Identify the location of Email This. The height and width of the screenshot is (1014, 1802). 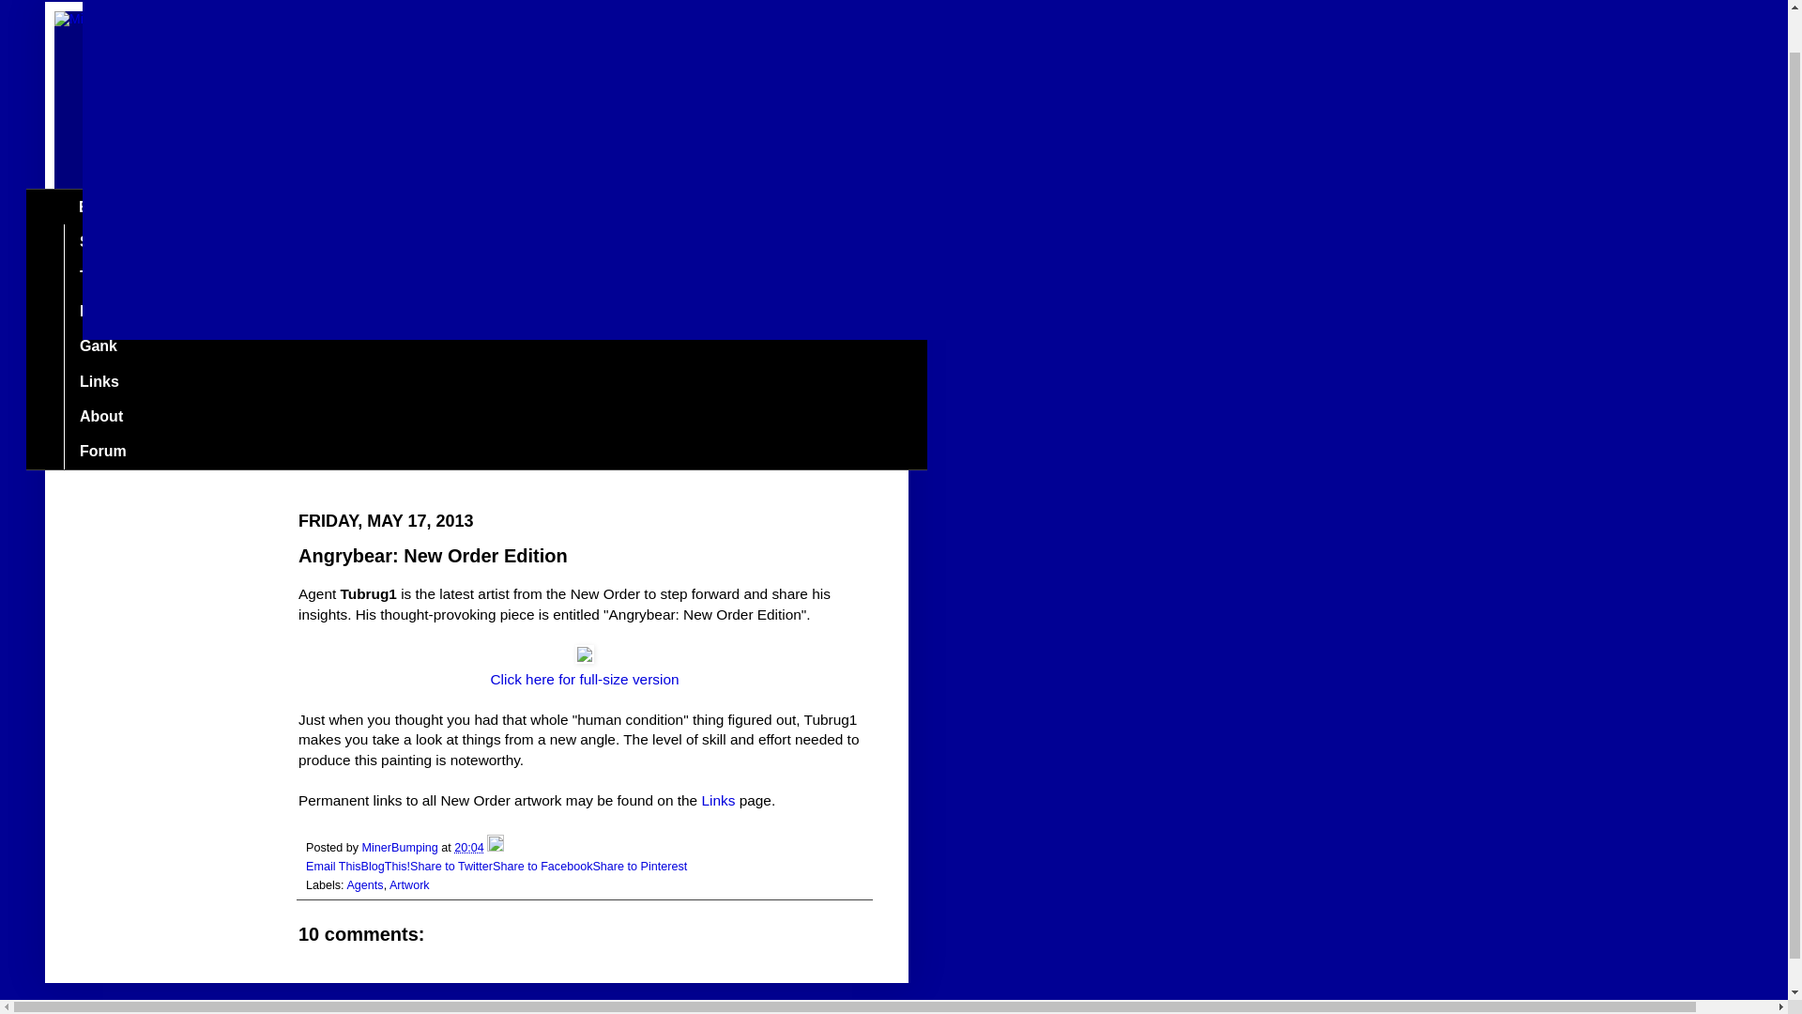
(334, 866).